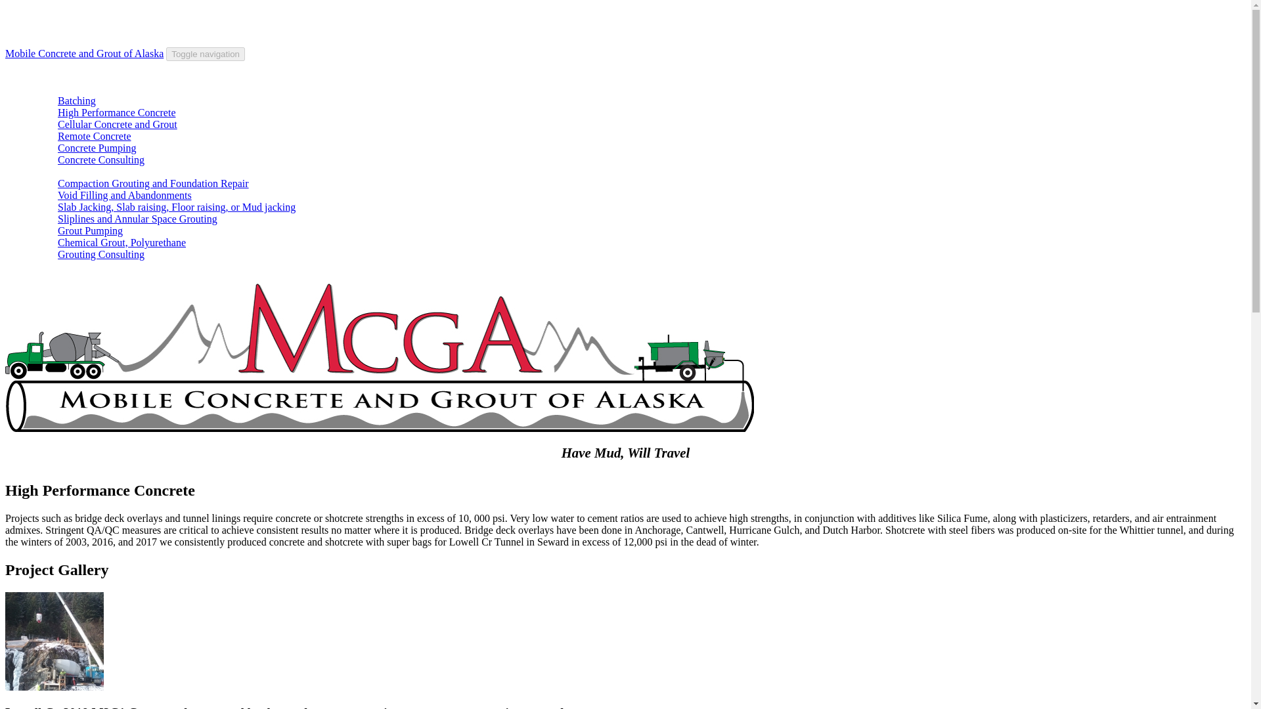  Describe the element at coordinates (76, 100) in the screenshot. I see `Batching` at that location.